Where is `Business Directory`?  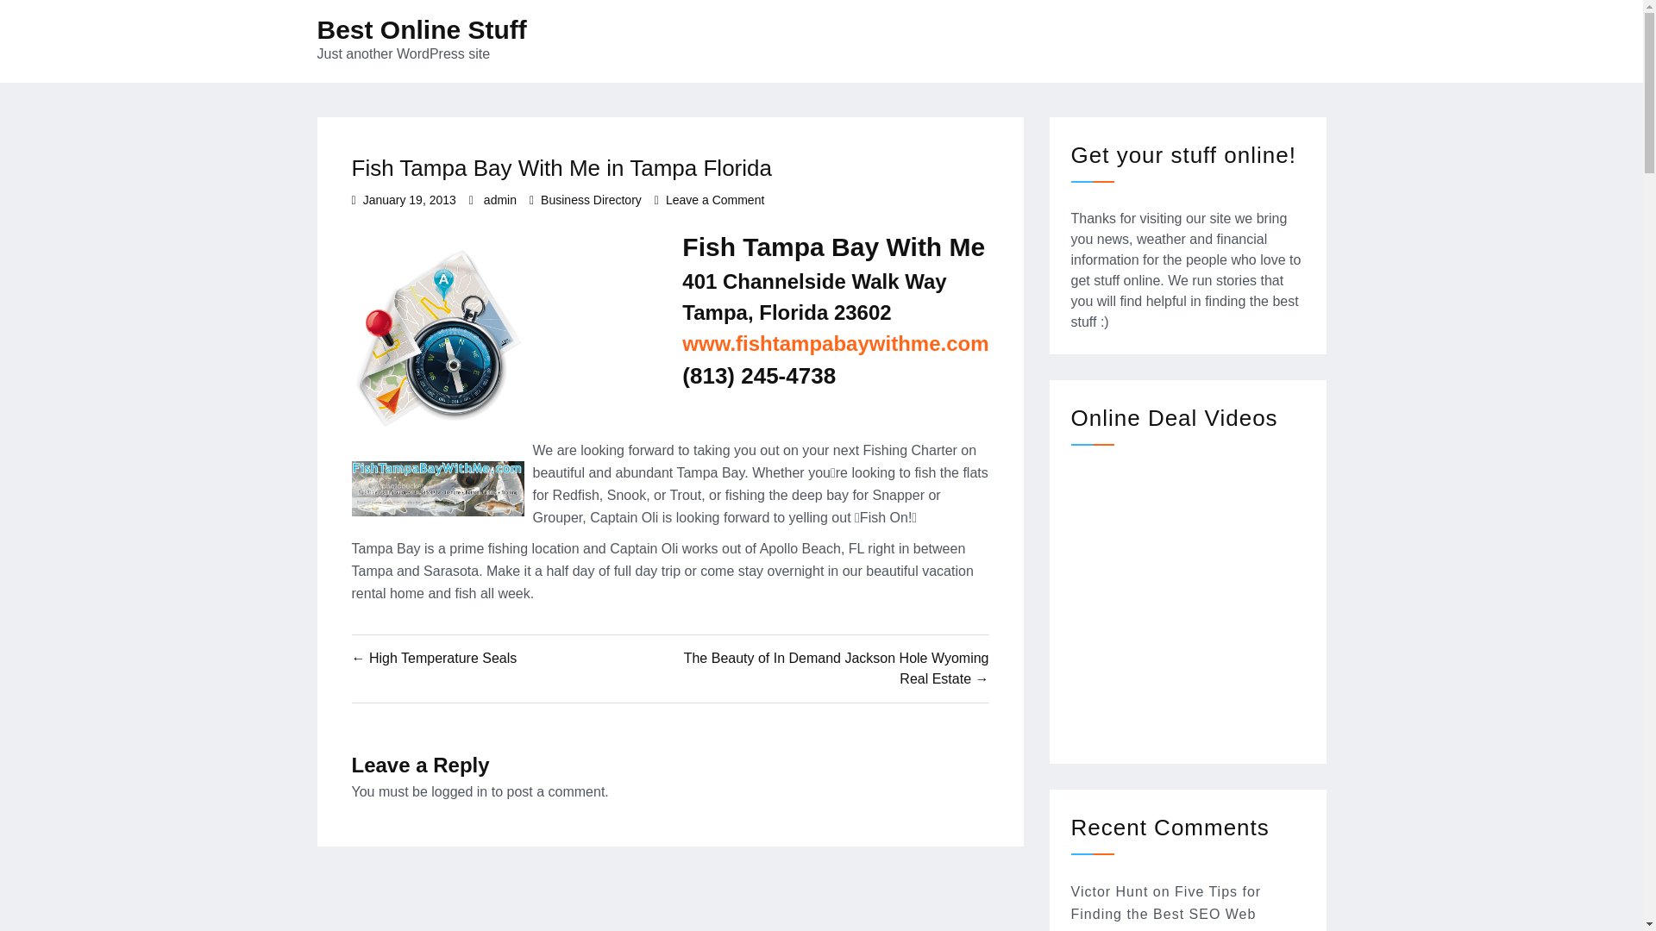
Business Directory is located at coordinates (592, 199).